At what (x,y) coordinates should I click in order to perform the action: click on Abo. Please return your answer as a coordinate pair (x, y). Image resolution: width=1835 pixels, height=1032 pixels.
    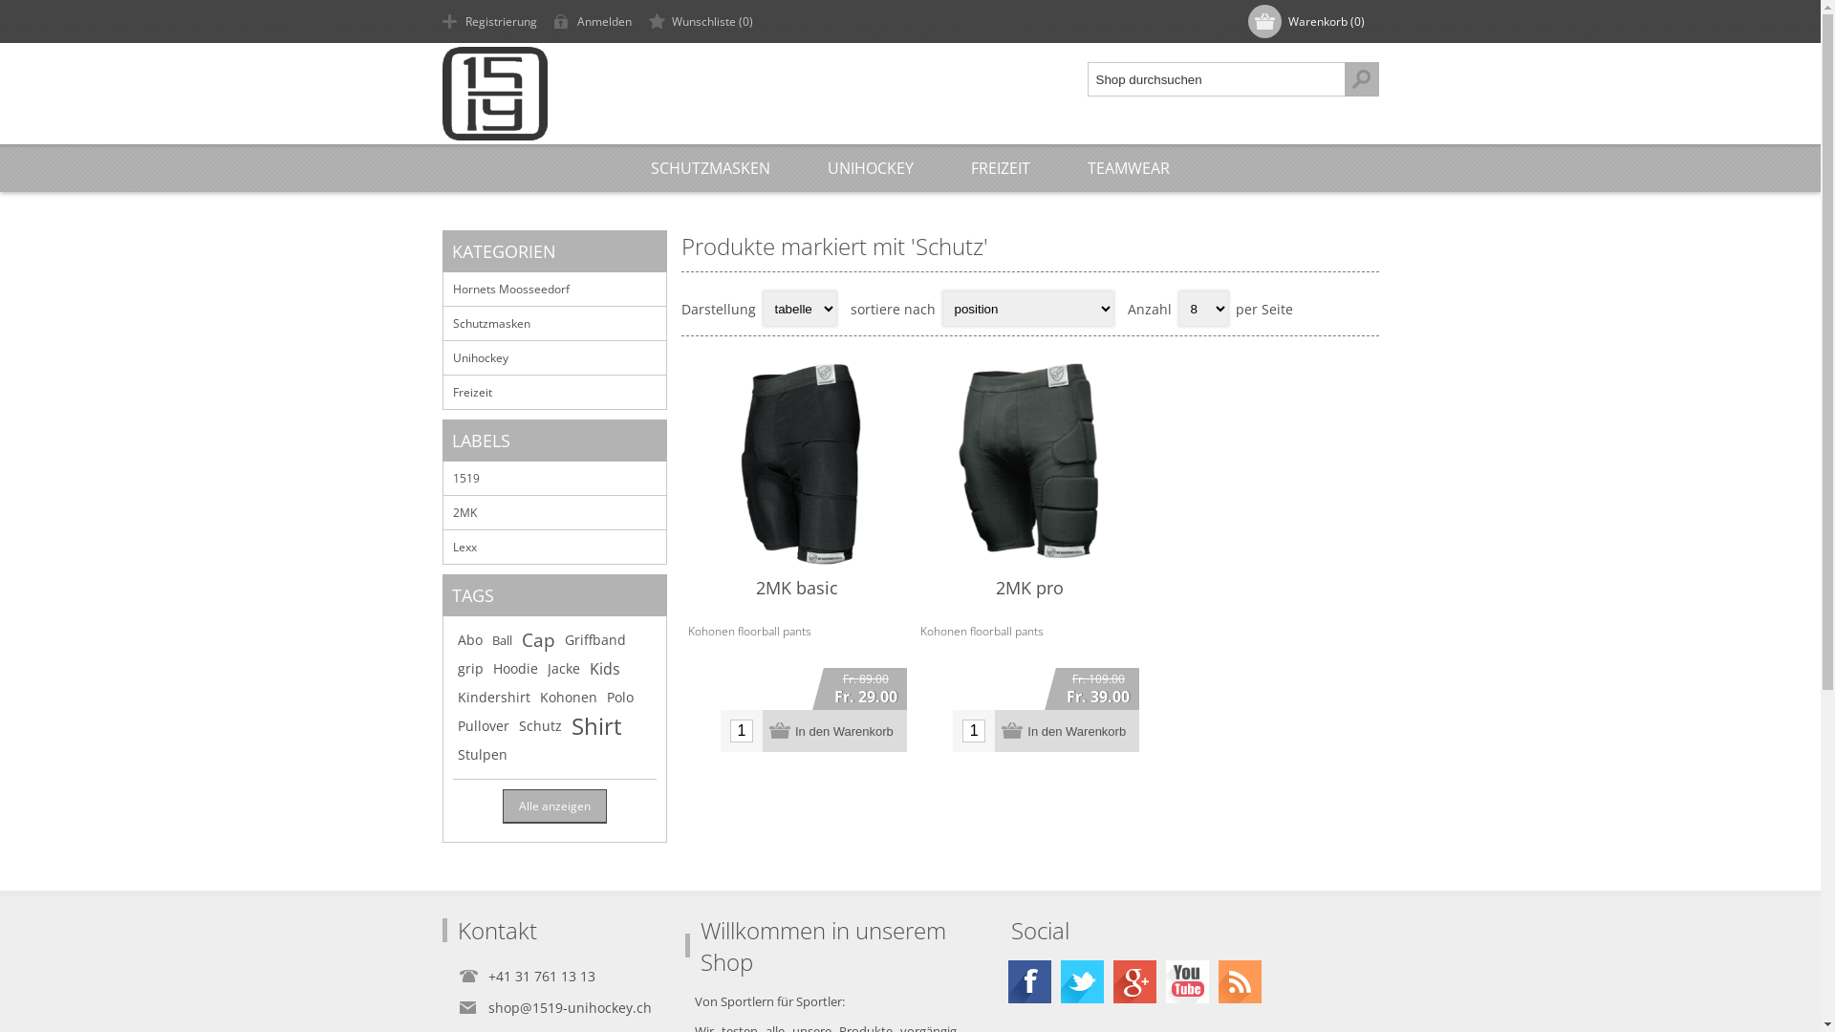
    Looking at the image, I should click on (469, 640).